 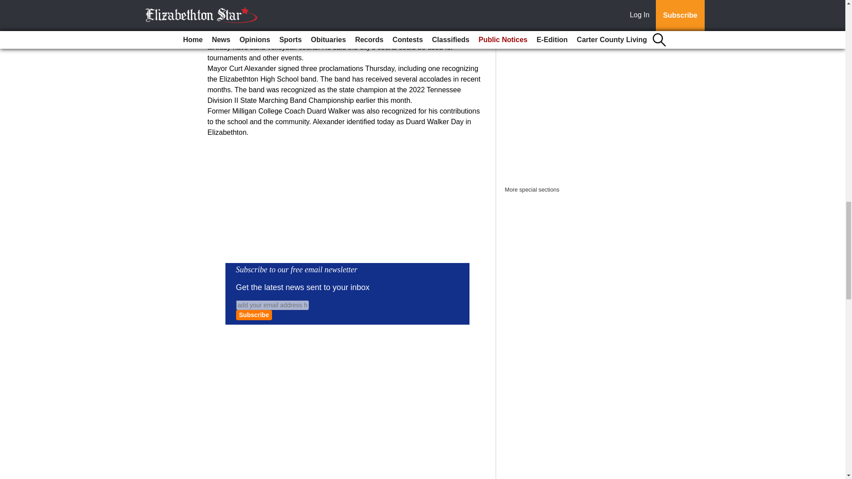 I want to click on Subscribe, so click(x=254, y=315).